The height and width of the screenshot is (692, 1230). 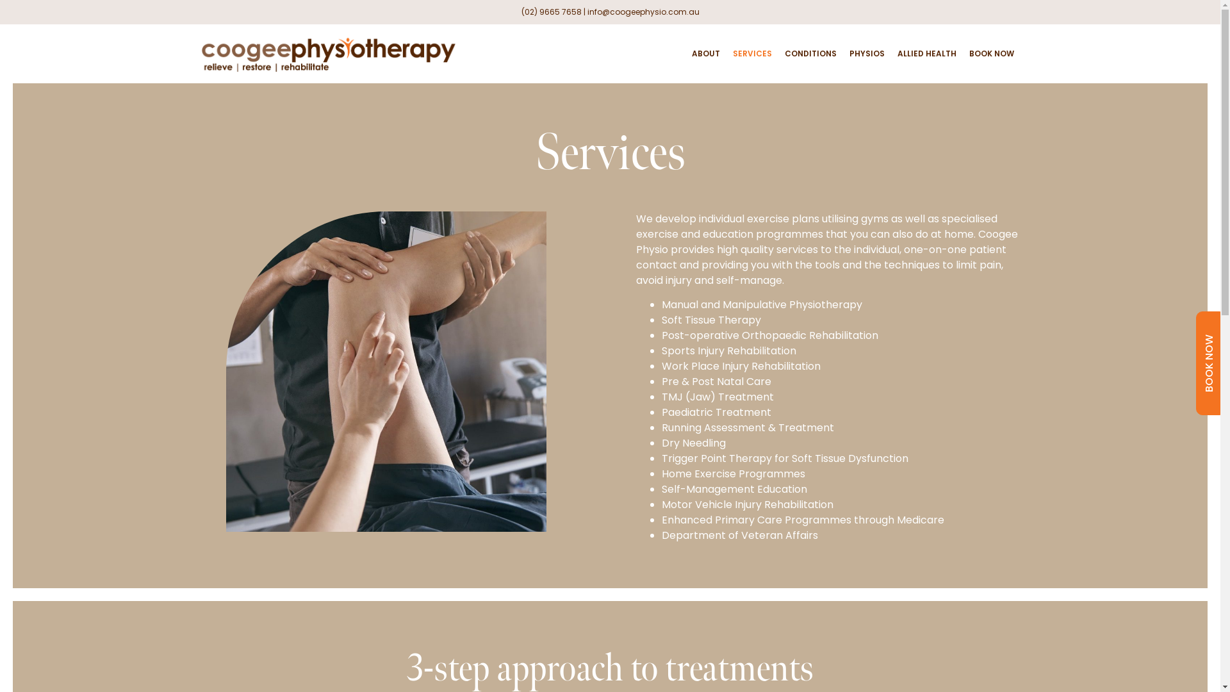 I want to click on PHYSIOS, so click(x=867, y=54).